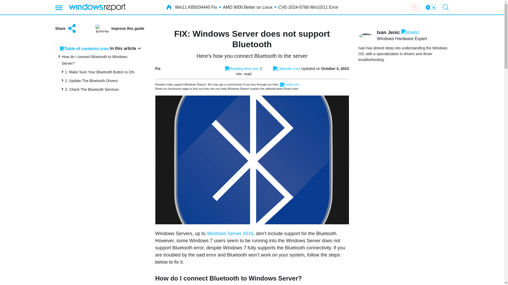  Describe the element at coordinates (91, 81) in the screenshot. I see `2. Update The Bluetooth Drivers` at that location.